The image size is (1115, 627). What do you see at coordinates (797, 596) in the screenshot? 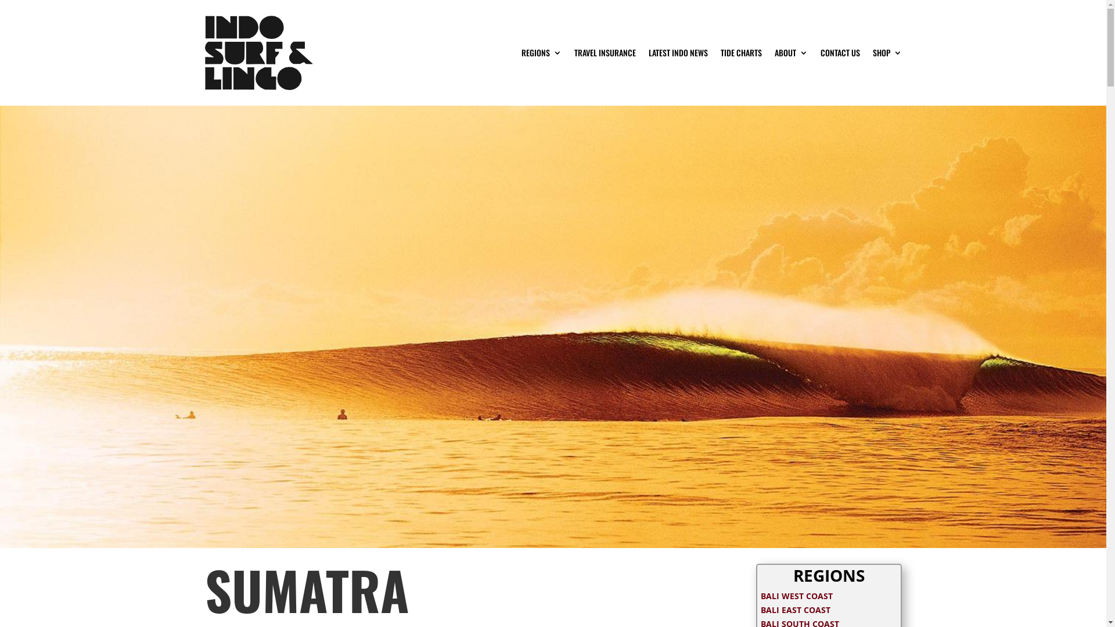
I see `BALI WEST COAST` at bounding box center [797, 596].